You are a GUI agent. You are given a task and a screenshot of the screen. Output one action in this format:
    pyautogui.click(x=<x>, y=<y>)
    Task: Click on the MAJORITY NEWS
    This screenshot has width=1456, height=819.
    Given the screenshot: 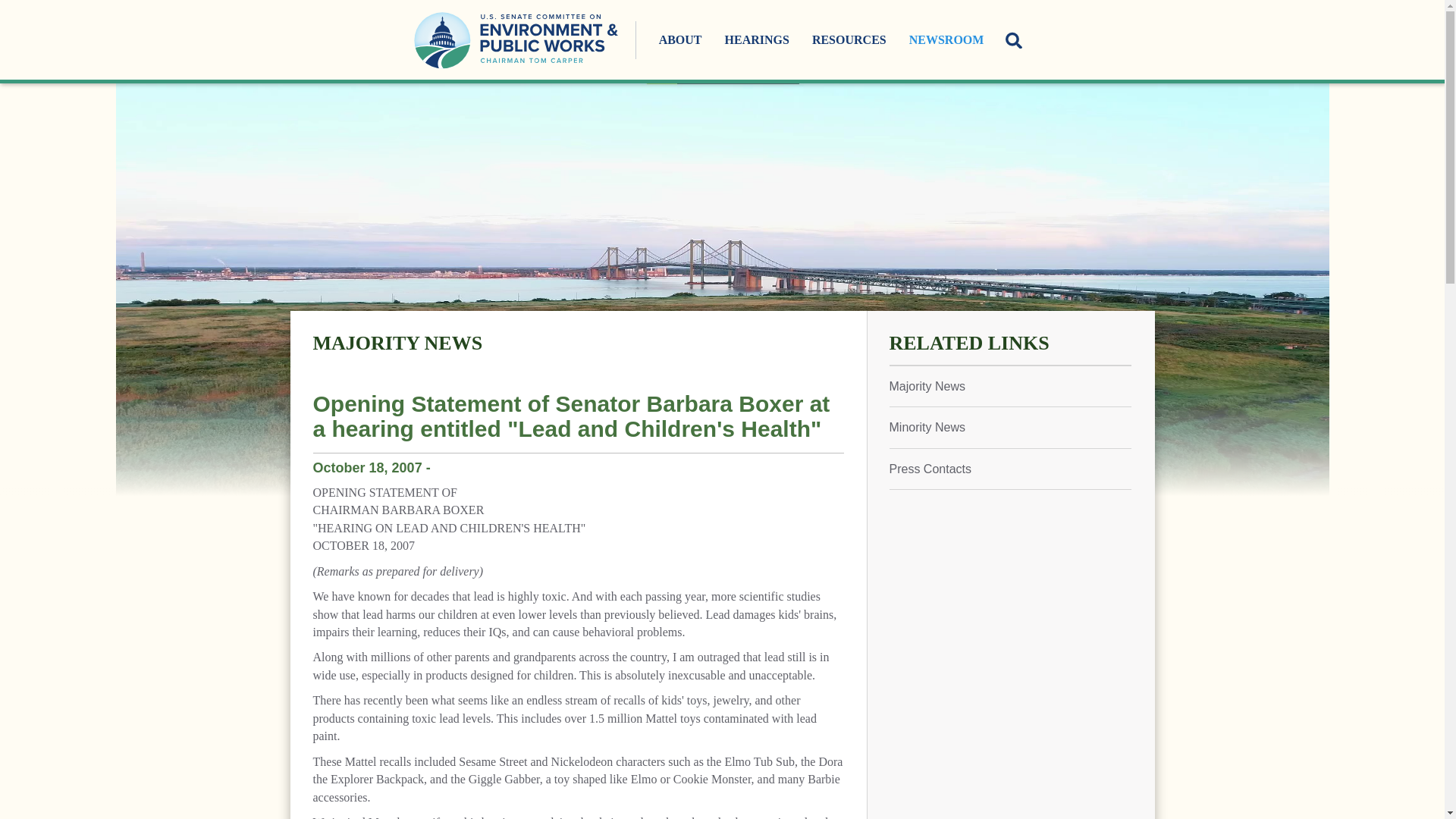 What is the action you would take?
    pyautogui.click(x=397, y=343)
    